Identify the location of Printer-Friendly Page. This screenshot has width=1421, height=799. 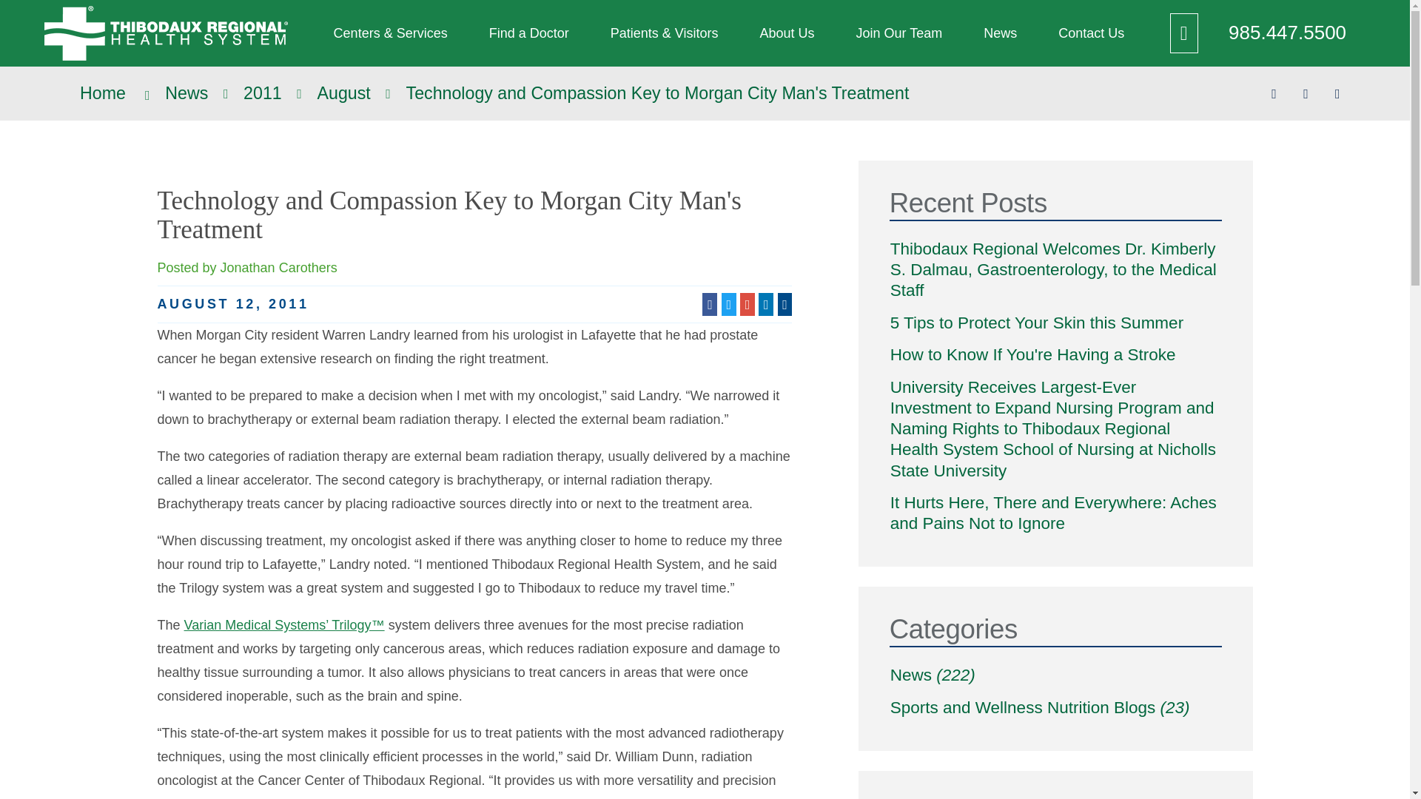
(1338, 93).